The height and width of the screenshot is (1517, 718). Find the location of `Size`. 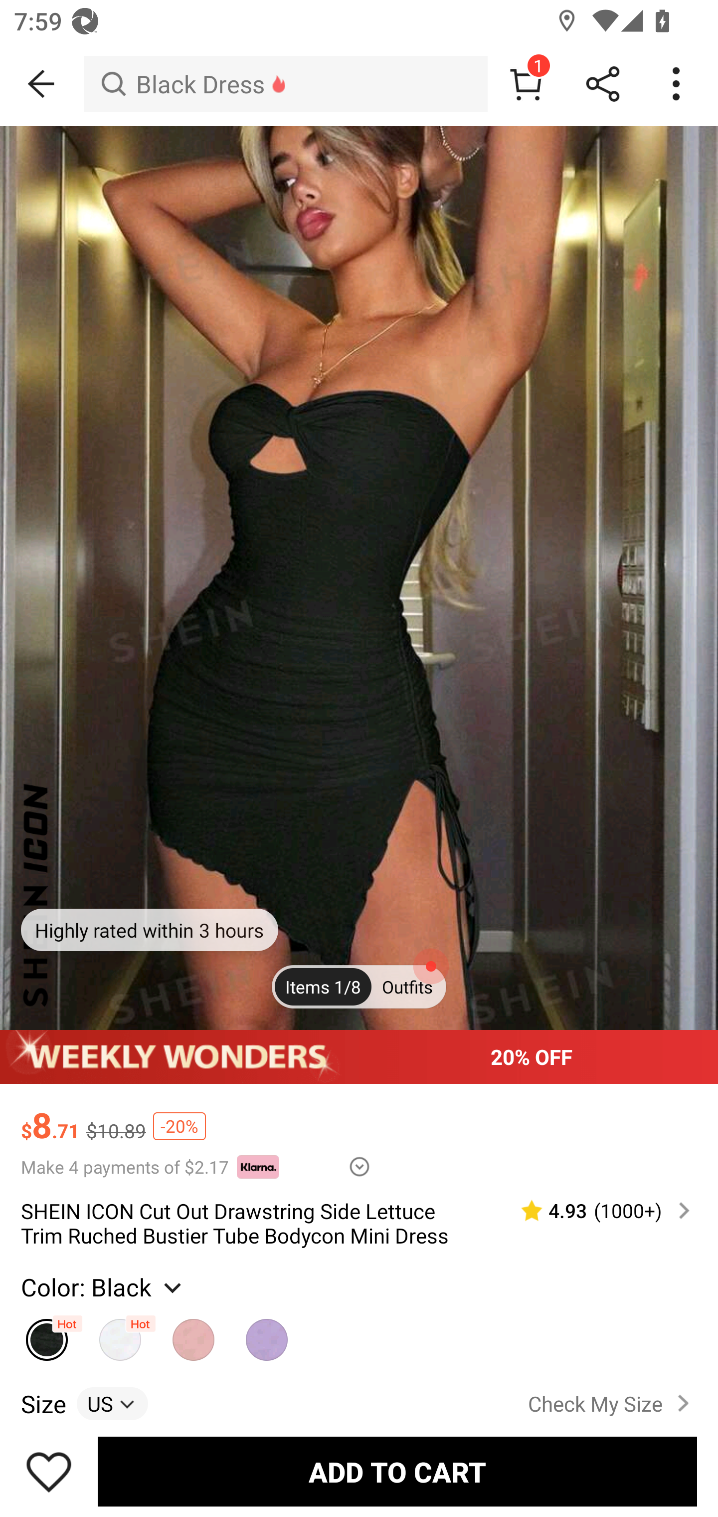

Size is located at coordinates (43, 1403).